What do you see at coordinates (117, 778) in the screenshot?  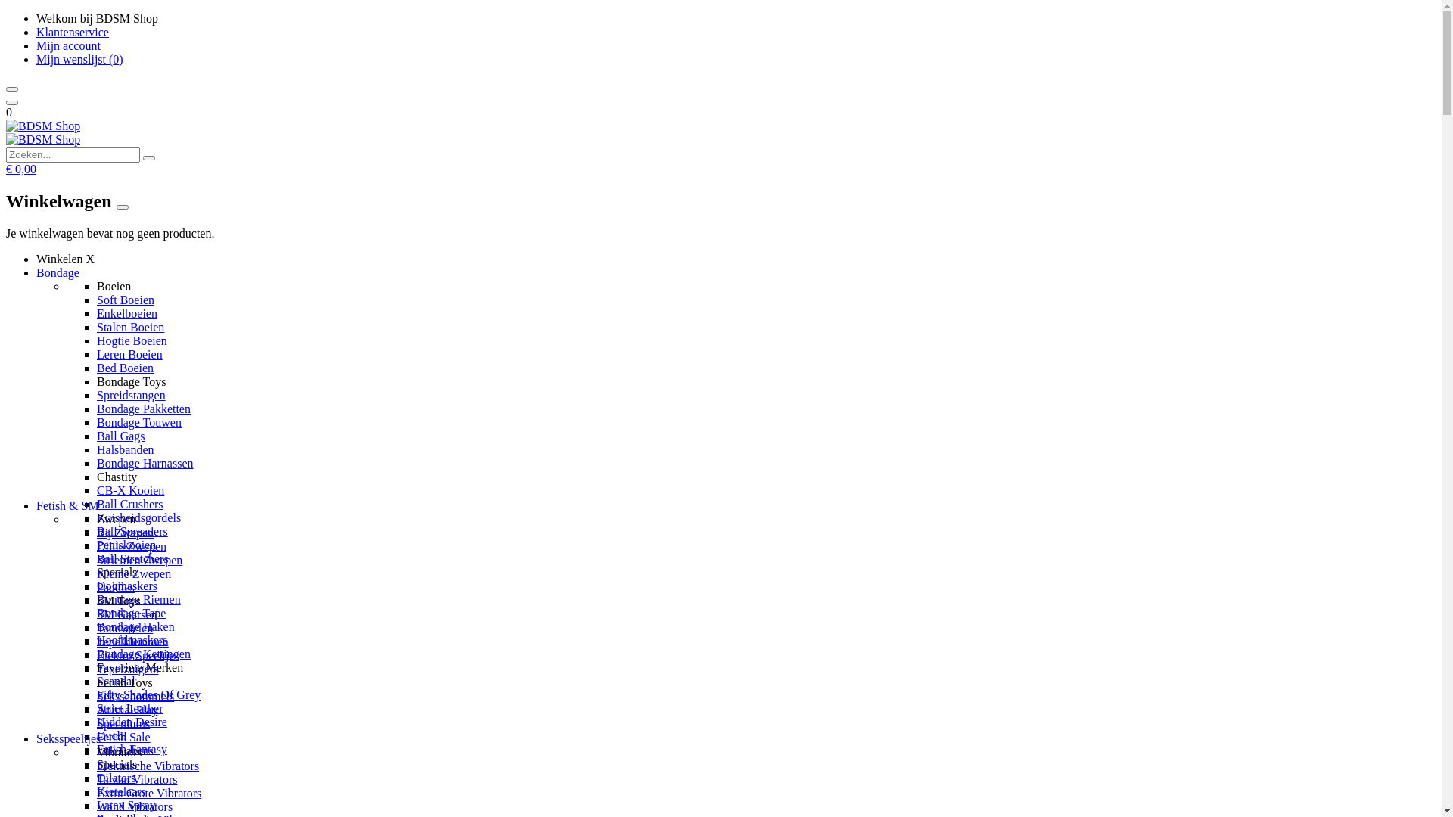 I see `Dilators` at bounding box center [117, 778].